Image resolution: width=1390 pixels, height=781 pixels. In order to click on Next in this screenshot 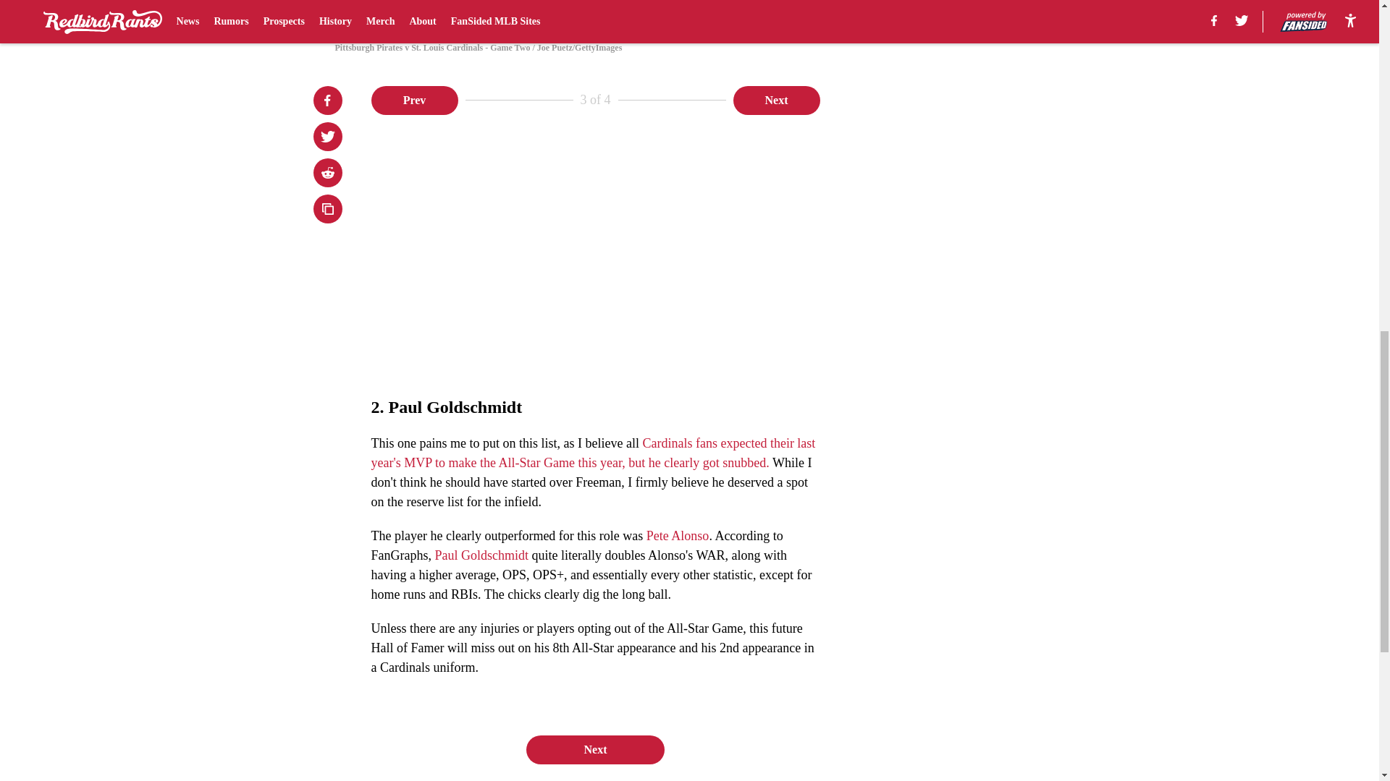, I will do `click(594, 750)`.